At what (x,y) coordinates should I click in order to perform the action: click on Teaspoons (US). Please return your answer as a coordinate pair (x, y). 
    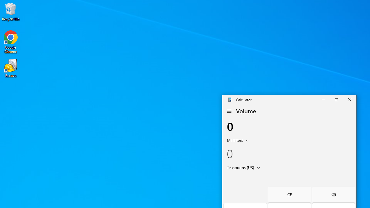
    Looking at the image, I should click on (240, 167).